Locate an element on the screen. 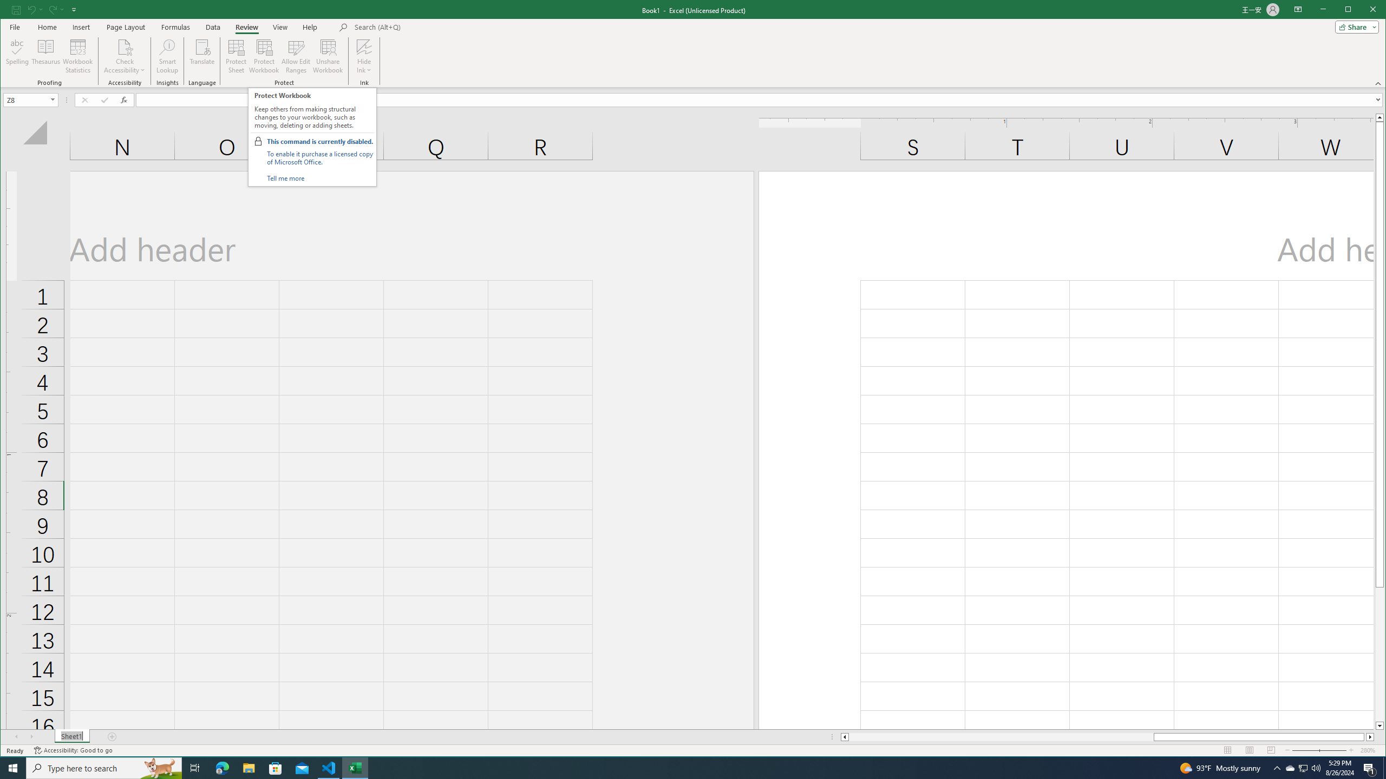 Image resolution: width=1386 pixels, height=779 pixels. File Tab is located at coordinates (14, 27).